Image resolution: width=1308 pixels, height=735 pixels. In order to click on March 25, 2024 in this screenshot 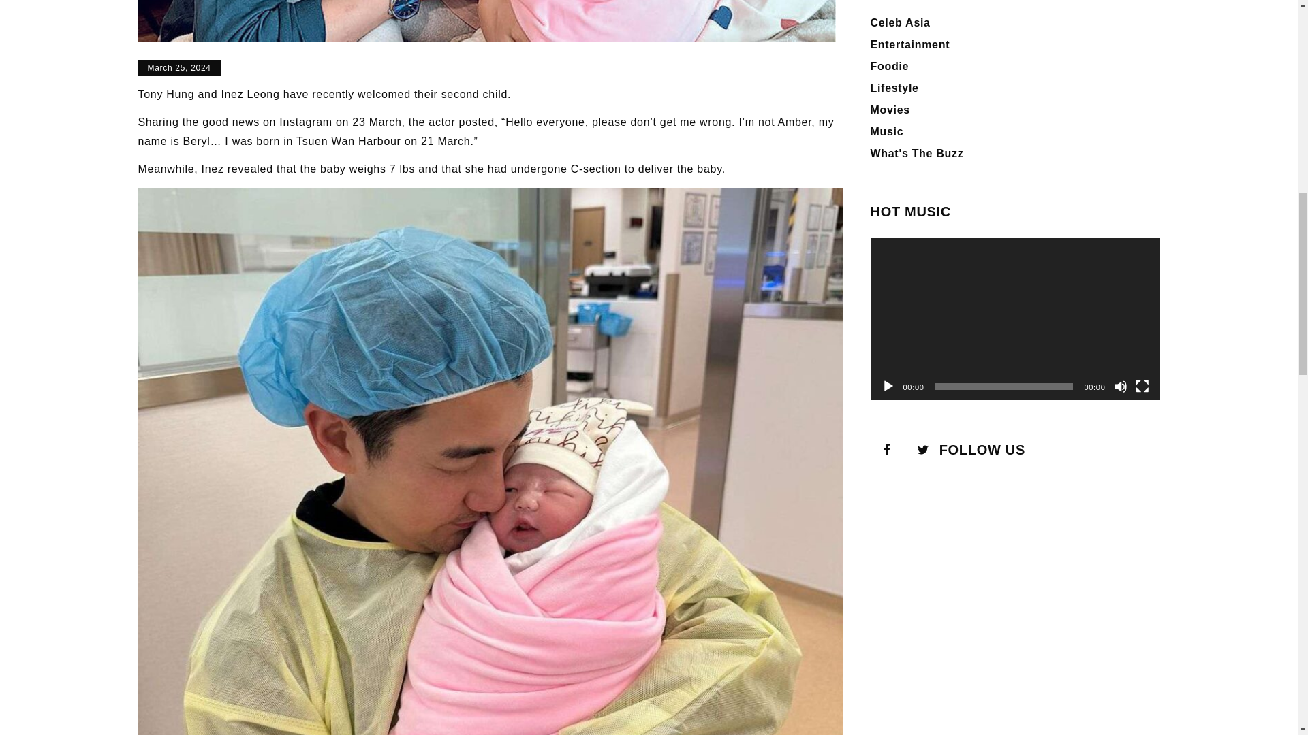, I will do `click(178, 68)`.